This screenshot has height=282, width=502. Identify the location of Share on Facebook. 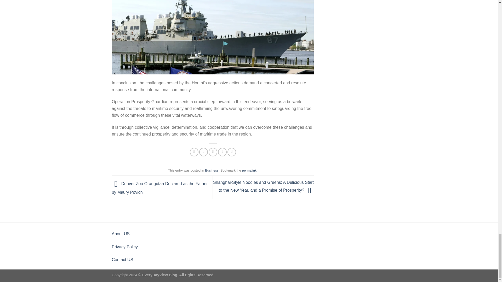
(194, 152).